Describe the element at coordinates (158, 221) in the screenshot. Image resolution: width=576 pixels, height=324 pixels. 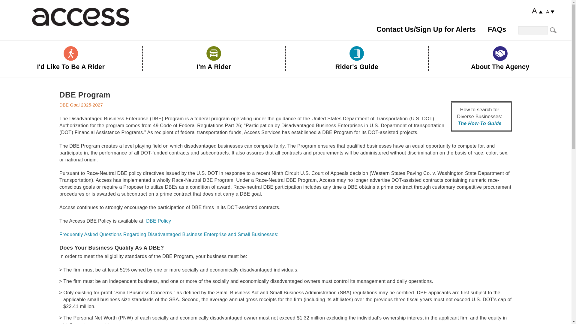
I see `DBE Program Guide` at that location.